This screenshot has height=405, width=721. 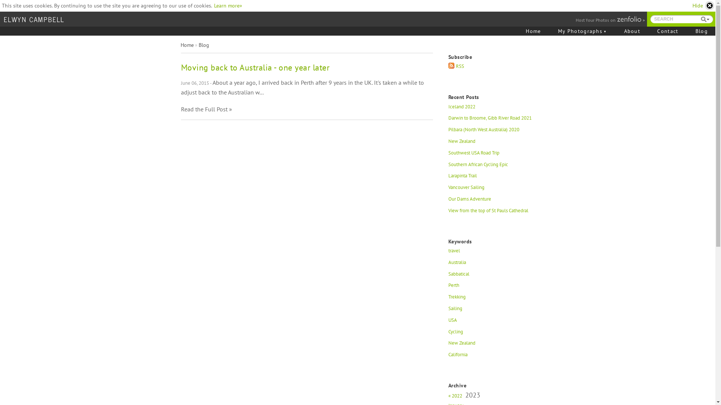 I want to click on Australia, so click(x=492, y=265).